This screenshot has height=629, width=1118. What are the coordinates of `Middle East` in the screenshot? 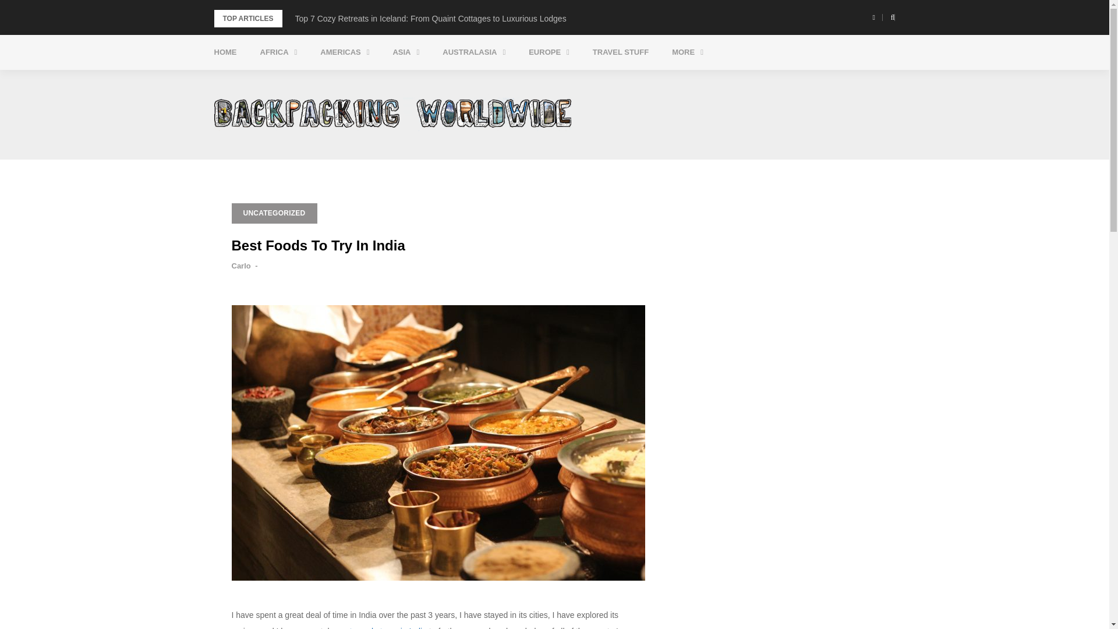 It's located at (459, 81).